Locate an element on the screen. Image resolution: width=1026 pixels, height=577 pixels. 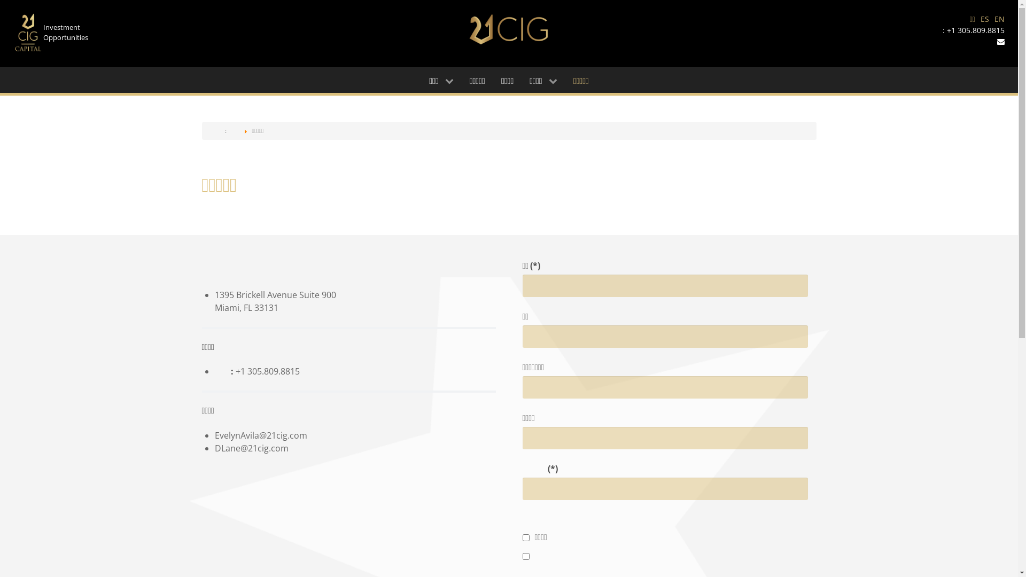
Investment
Opportunities is located at coordinates (66, 33).